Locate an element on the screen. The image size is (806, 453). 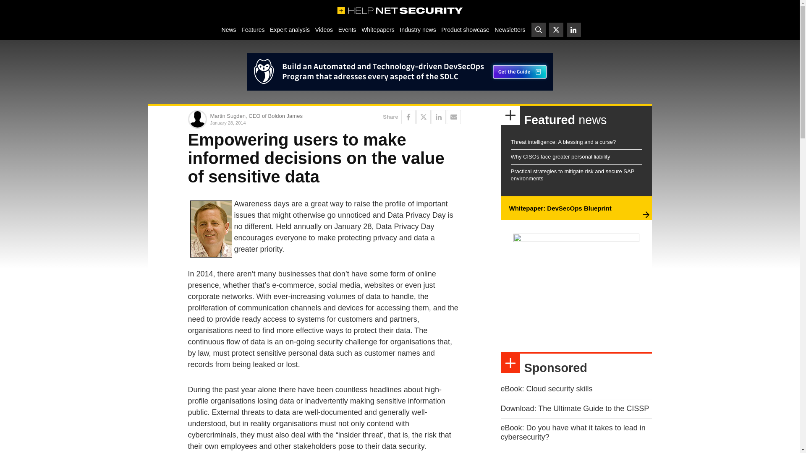
Download: The Ultimate Guide to the CISSP is located at coordinates (574, 409).